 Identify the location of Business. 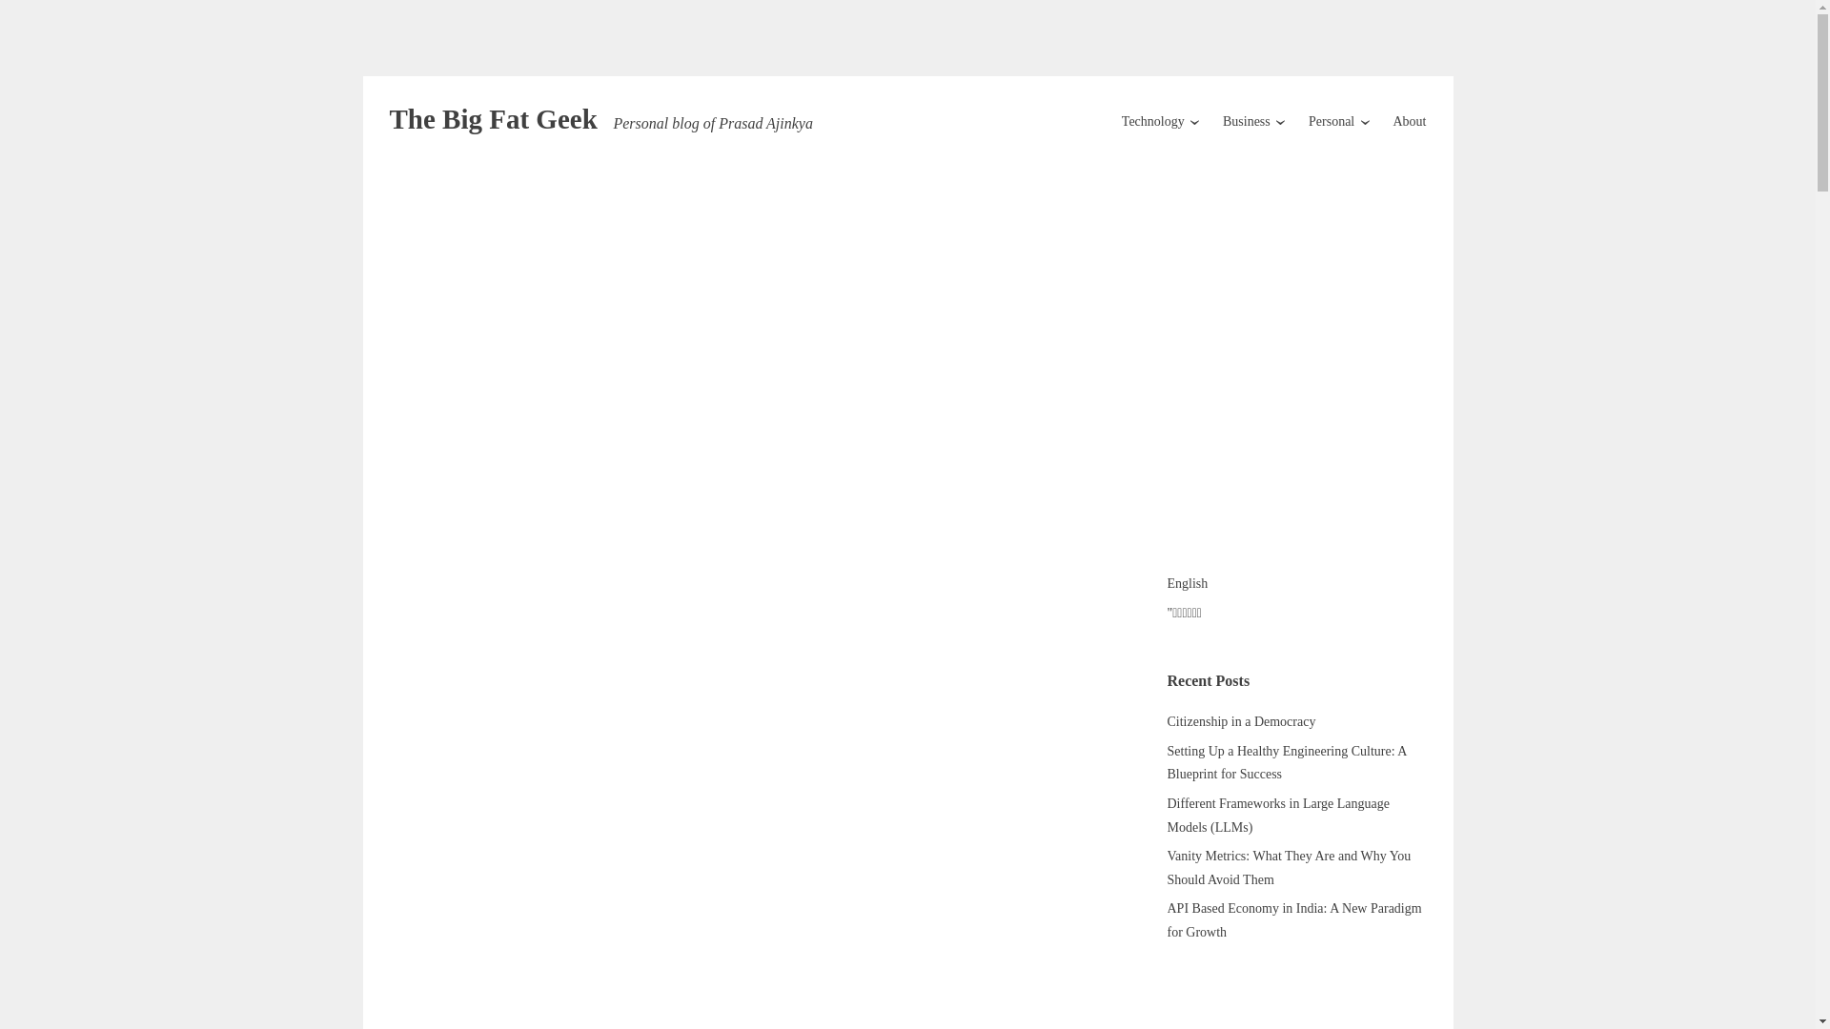
(1246, 121).